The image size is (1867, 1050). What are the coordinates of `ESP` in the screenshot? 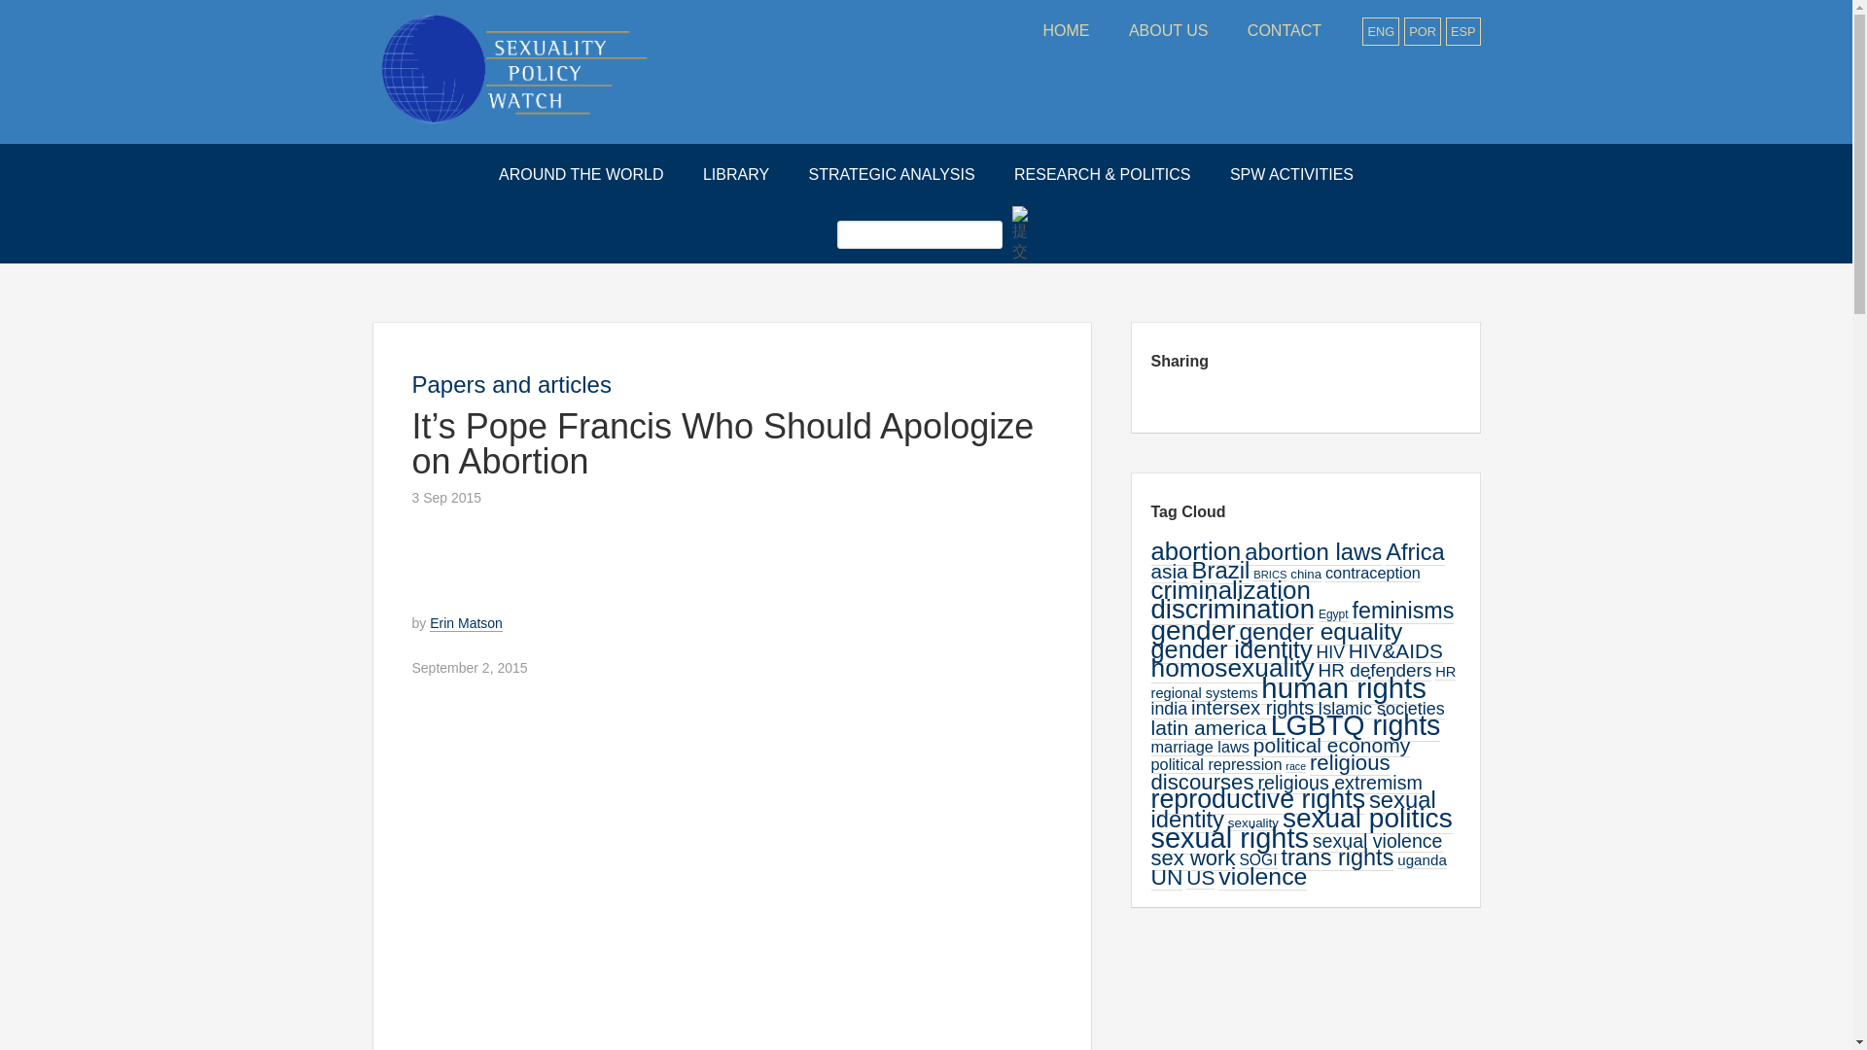 It's located at (1462, 31).